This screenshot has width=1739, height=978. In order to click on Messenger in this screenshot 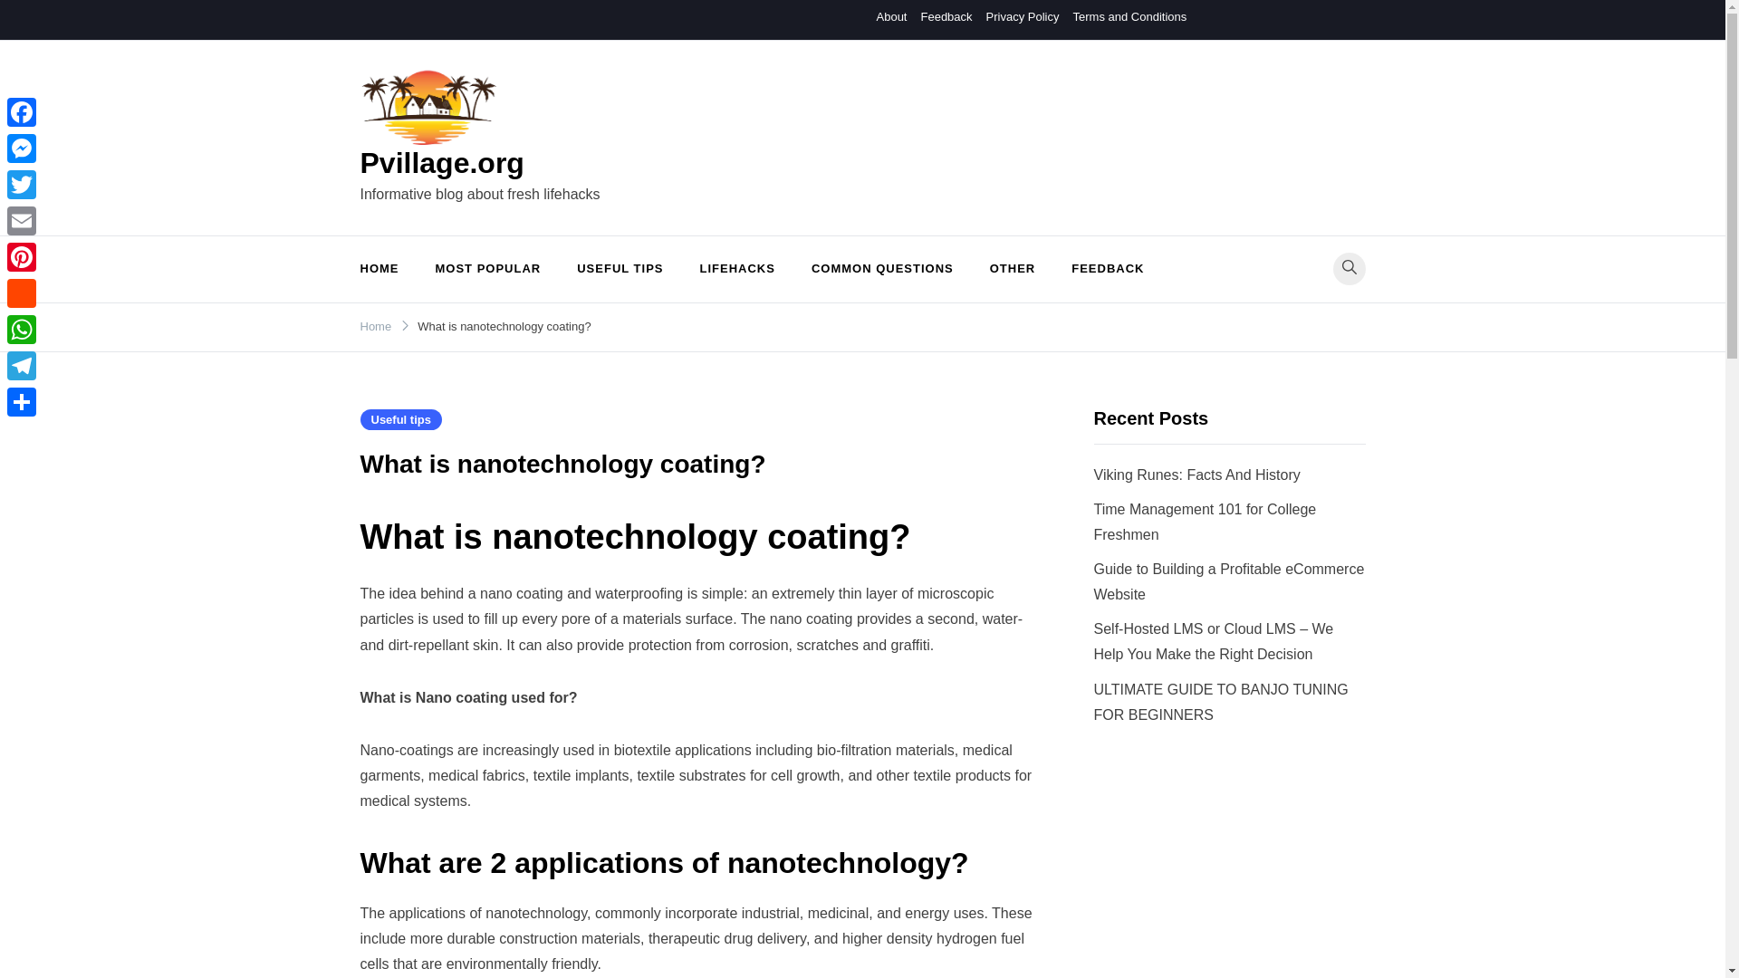, I will do `click(22, 148)`.